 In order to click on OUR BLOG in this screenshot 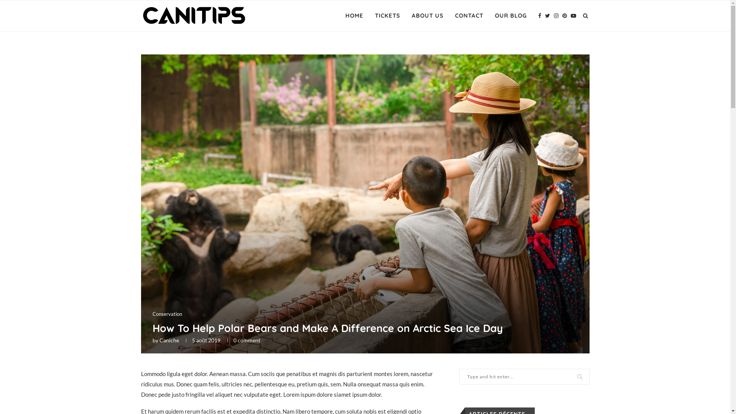, I will do `click(511, 16)`.